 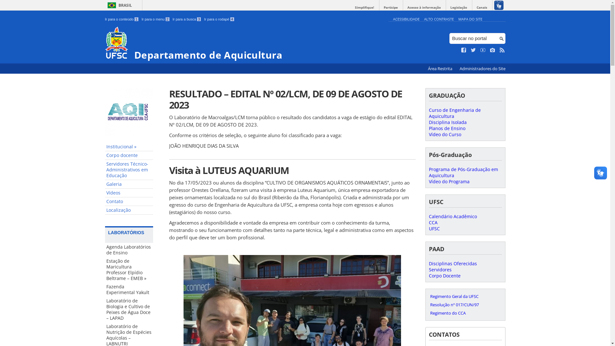 What do you see at coordinates (465, 313) in the screenshot?
I see `Regimento do CCA` at bounding box center [465, 313].